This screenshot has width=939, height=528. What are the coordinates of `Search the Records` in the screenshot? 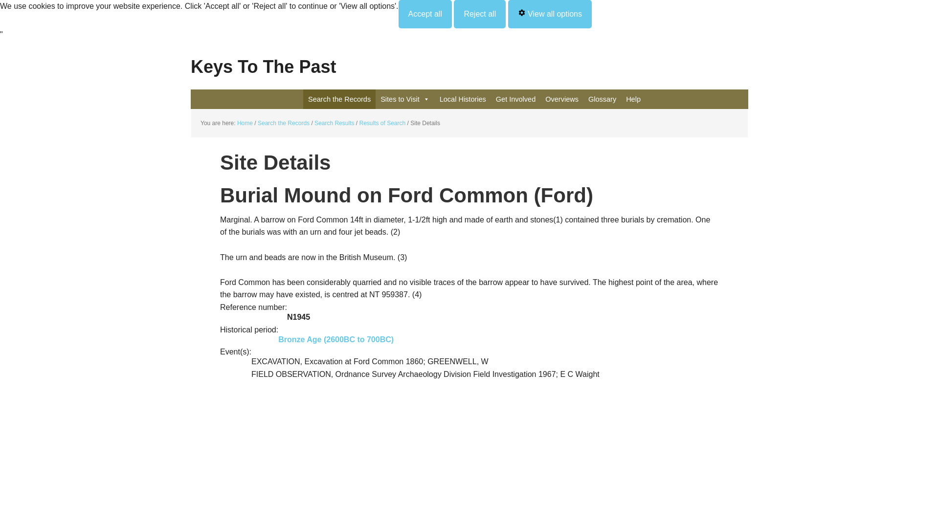 It's located at (284, 123).